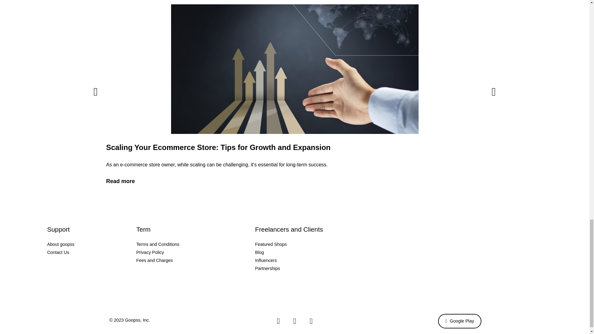  What do you see at coordinates (327, 260) in the screenshot?
I see `Influencers` at bounding box center [327, 260].